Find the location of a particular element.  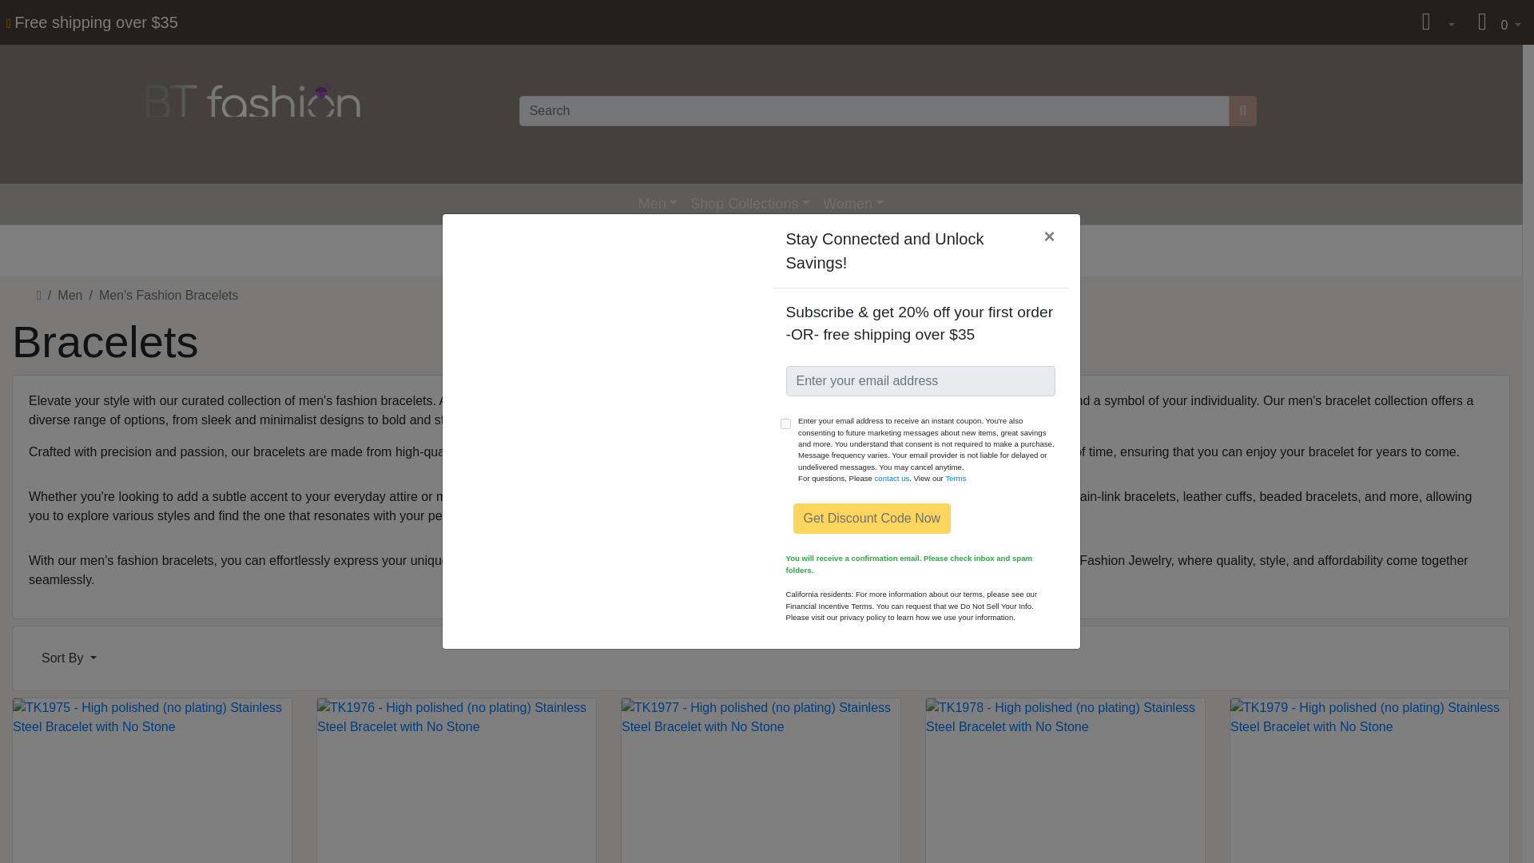

BT Fashion Jewelry is located at coordinates (252, 111).